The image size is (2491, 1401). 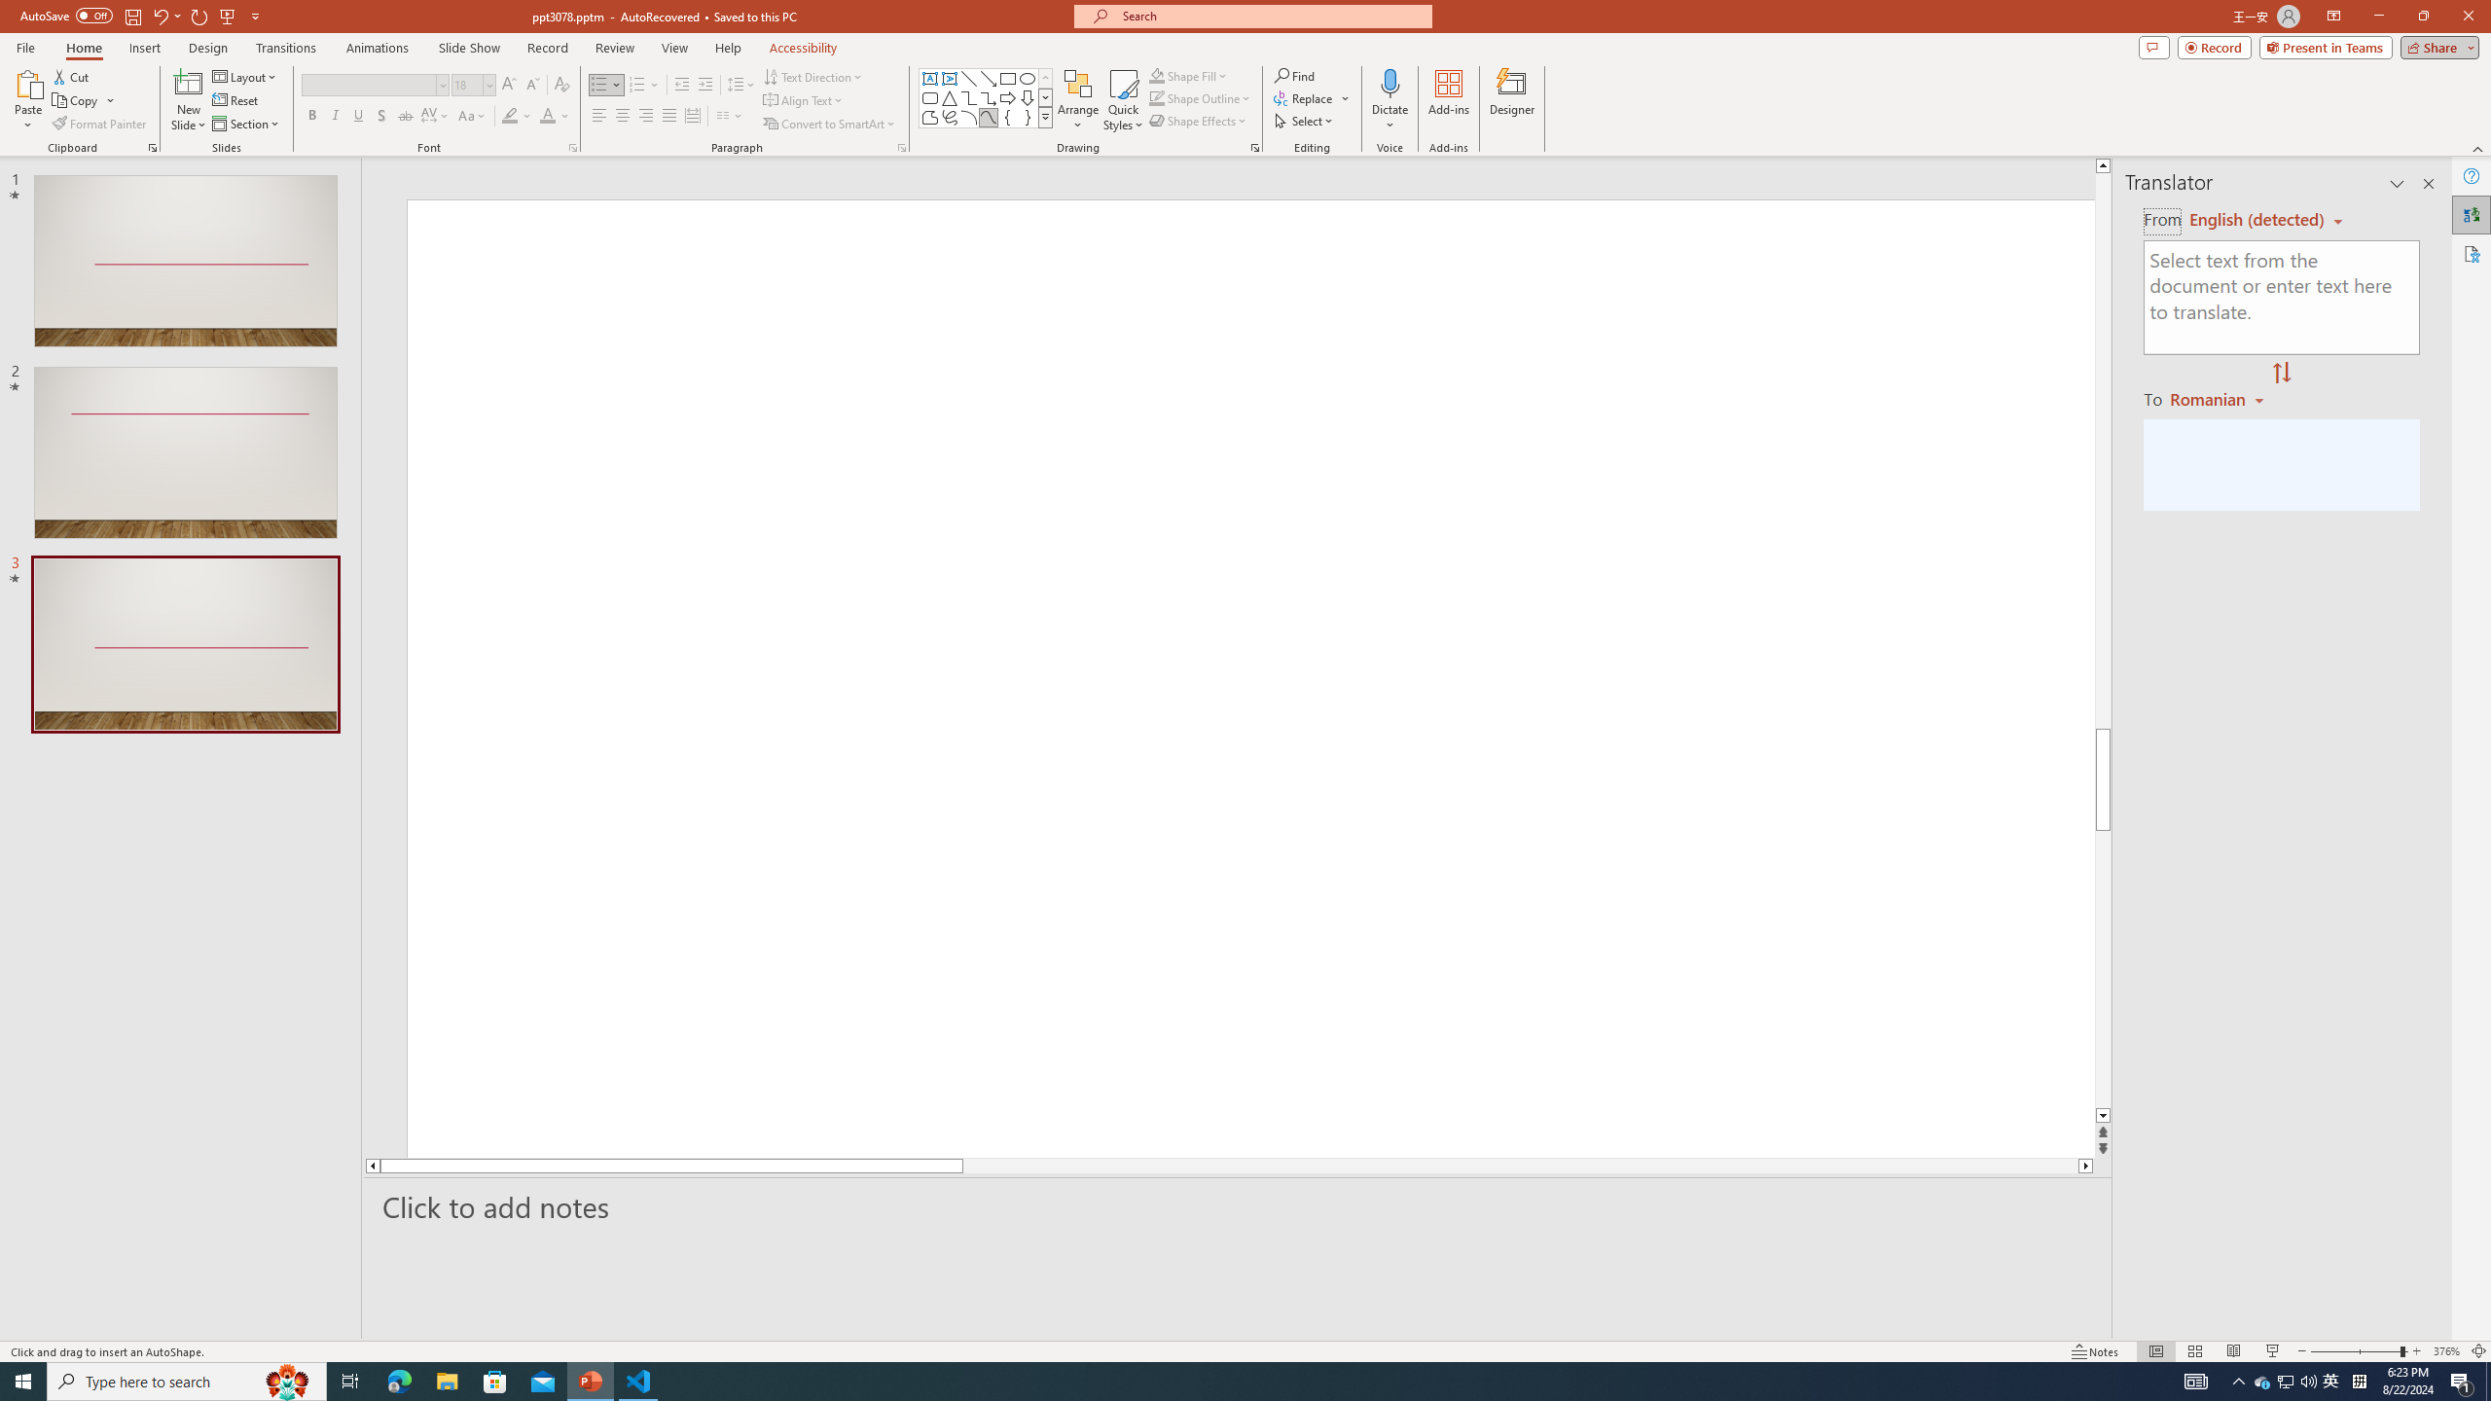 I want to click on Decrease Indent, so click(x=682, y=86).